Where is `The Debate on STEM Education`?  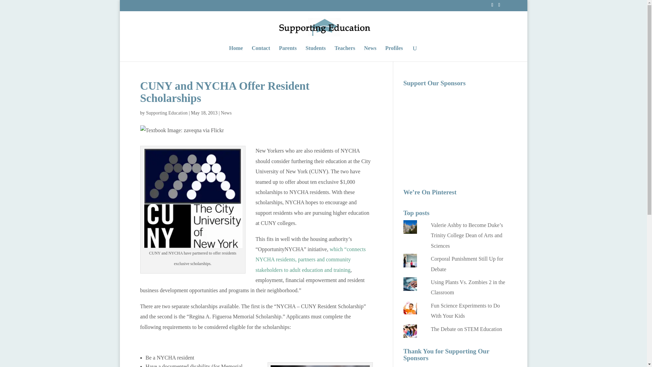
The Debate on STEM Education is located at coordinates (467, 329).